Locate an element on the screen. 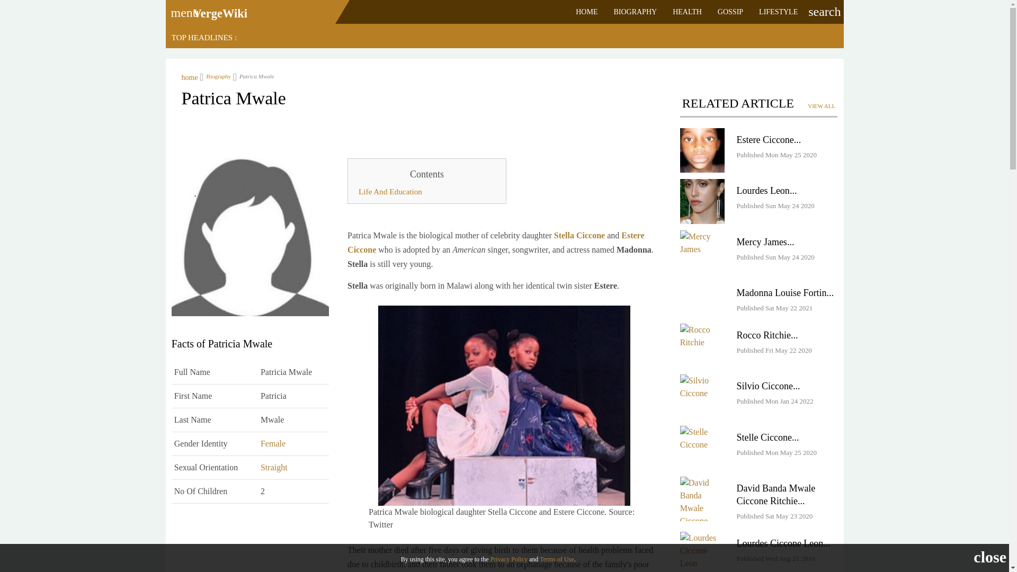  GOSSIP is located at coordinates (730, 12).